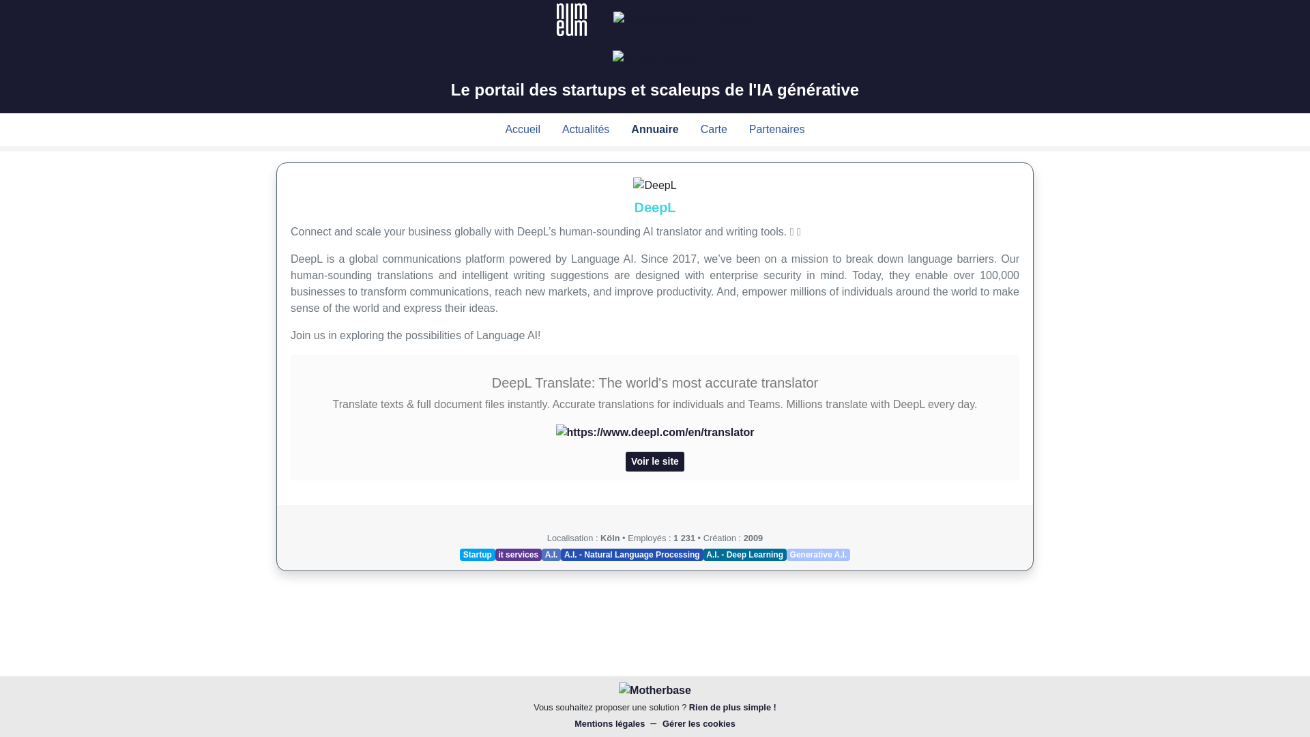  Describe the element at coordinates (551, 554) in the screenshot. I see `A.I.` at that location.